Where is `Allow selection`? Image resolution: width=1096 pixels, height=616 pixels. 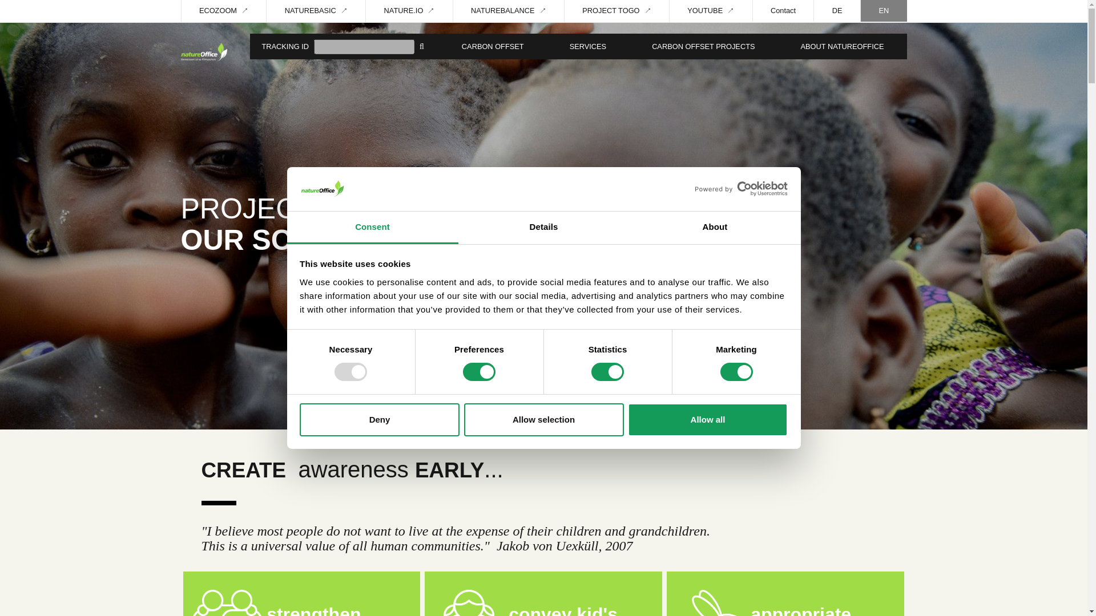 Allow selection is located at coordinates (543, 420).